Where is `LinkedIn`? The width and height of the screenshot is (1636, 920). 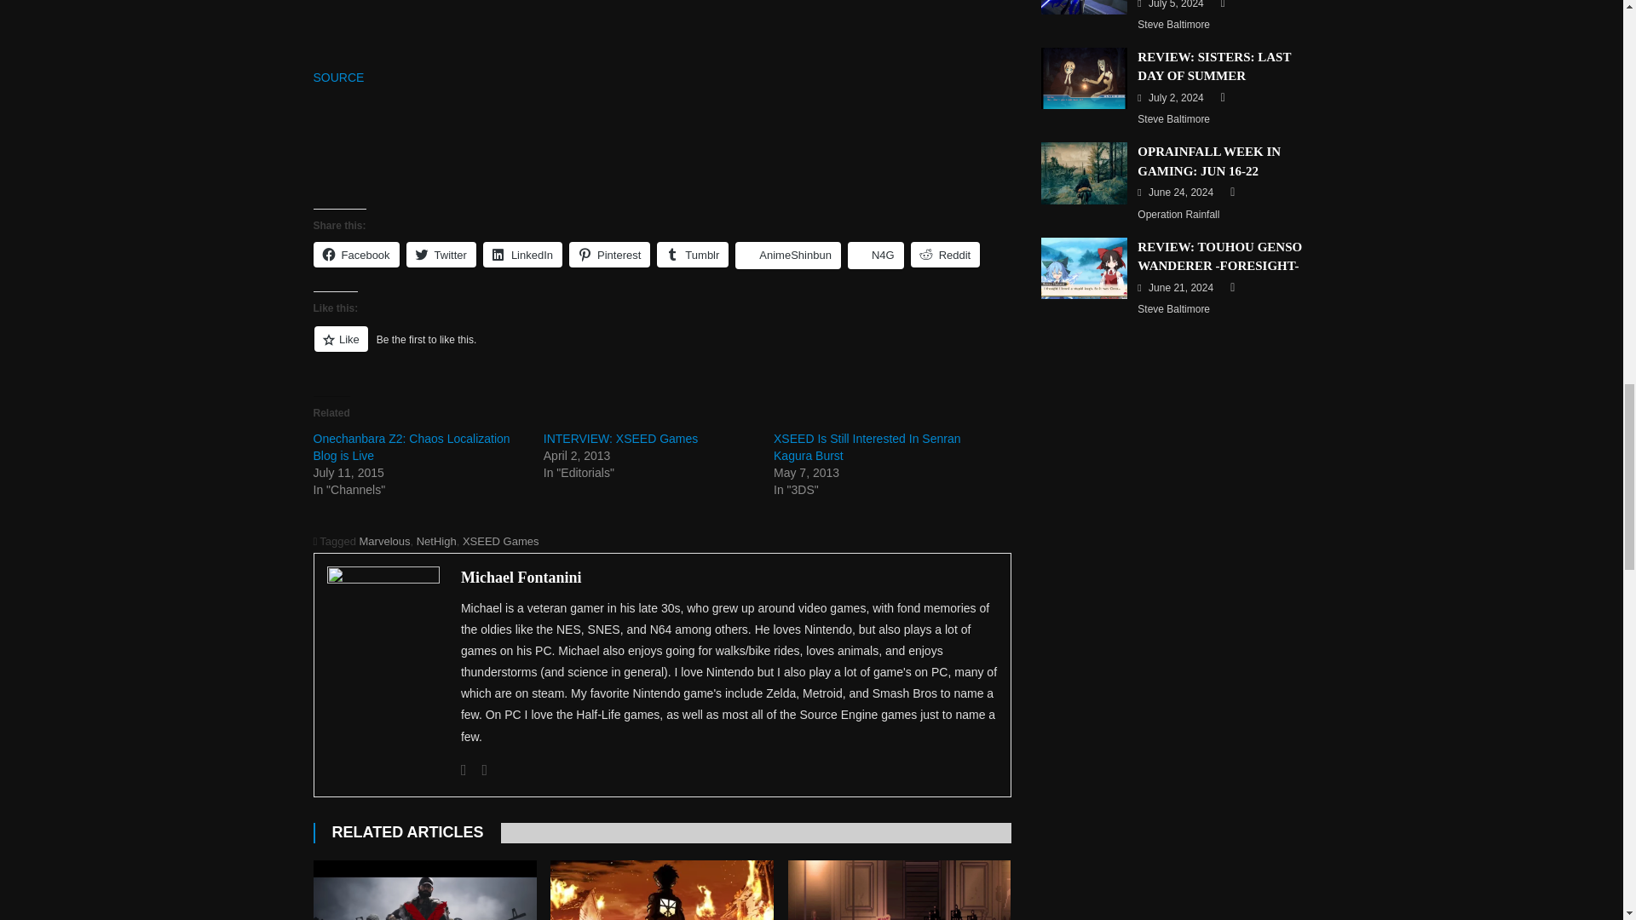 LinkedIn is located at coordinates (522, 255).